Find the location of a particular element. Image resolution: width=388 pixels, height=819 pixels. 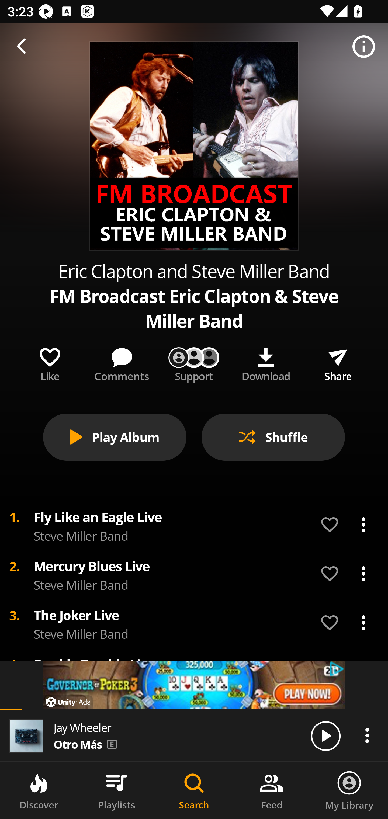

Play Album is located at coordinates (115, 437).